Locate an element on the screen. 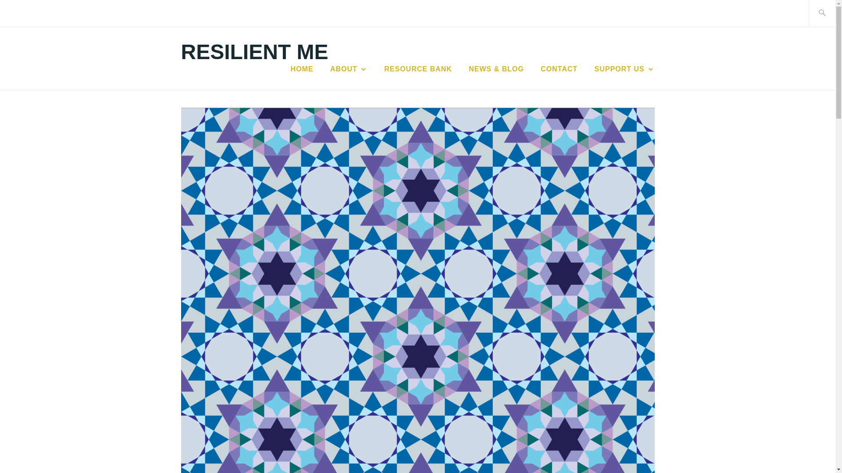 The height and width of the screenshot is (473, 842). HOME is located at coordinates (302, 69).